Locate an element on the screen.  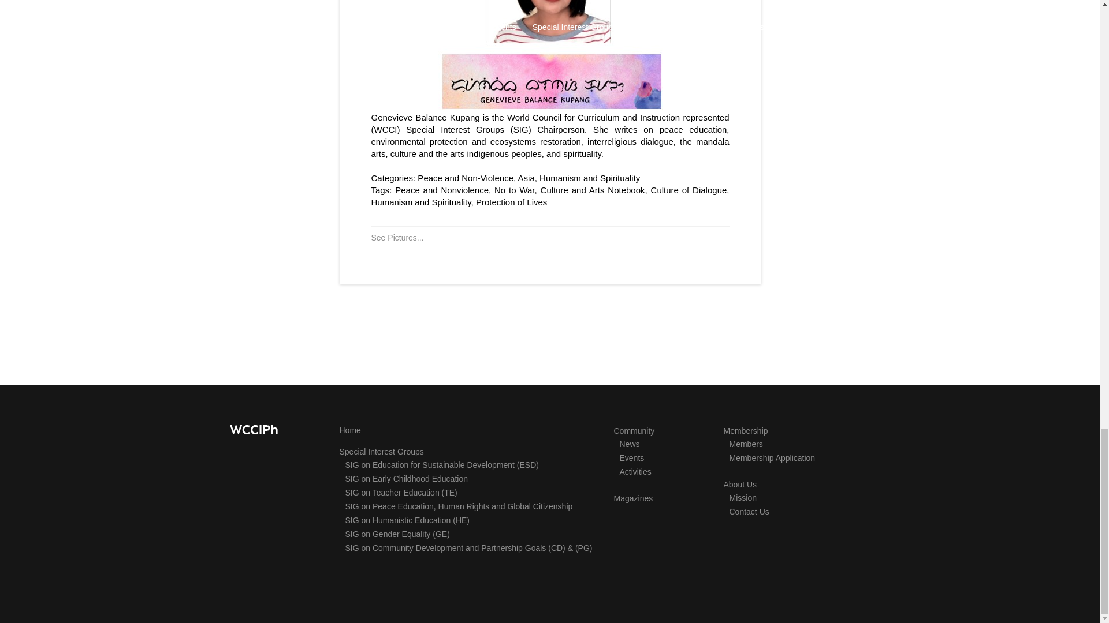
Home is located at coordinates (350, 430).